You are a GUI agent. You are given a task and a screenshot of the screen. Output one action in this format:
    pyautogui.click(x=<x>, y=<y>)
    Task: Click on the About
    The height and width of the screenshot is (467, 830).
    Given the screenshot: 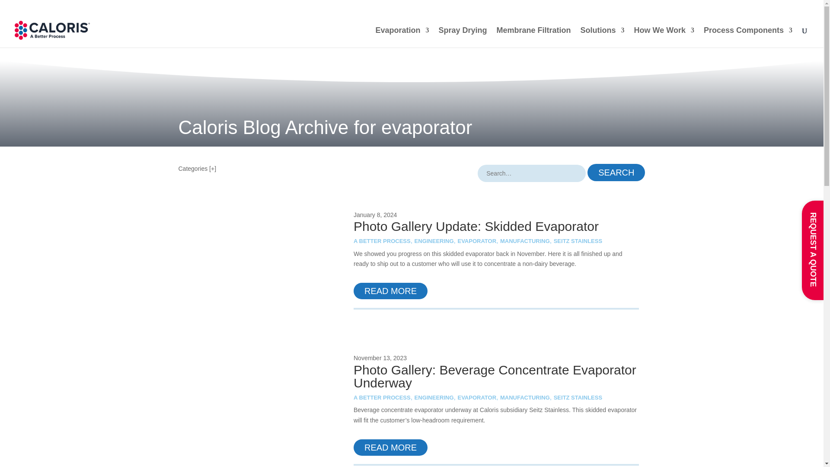 What is the action you would take?
    pyautogui.click(x=598, y=9)
    